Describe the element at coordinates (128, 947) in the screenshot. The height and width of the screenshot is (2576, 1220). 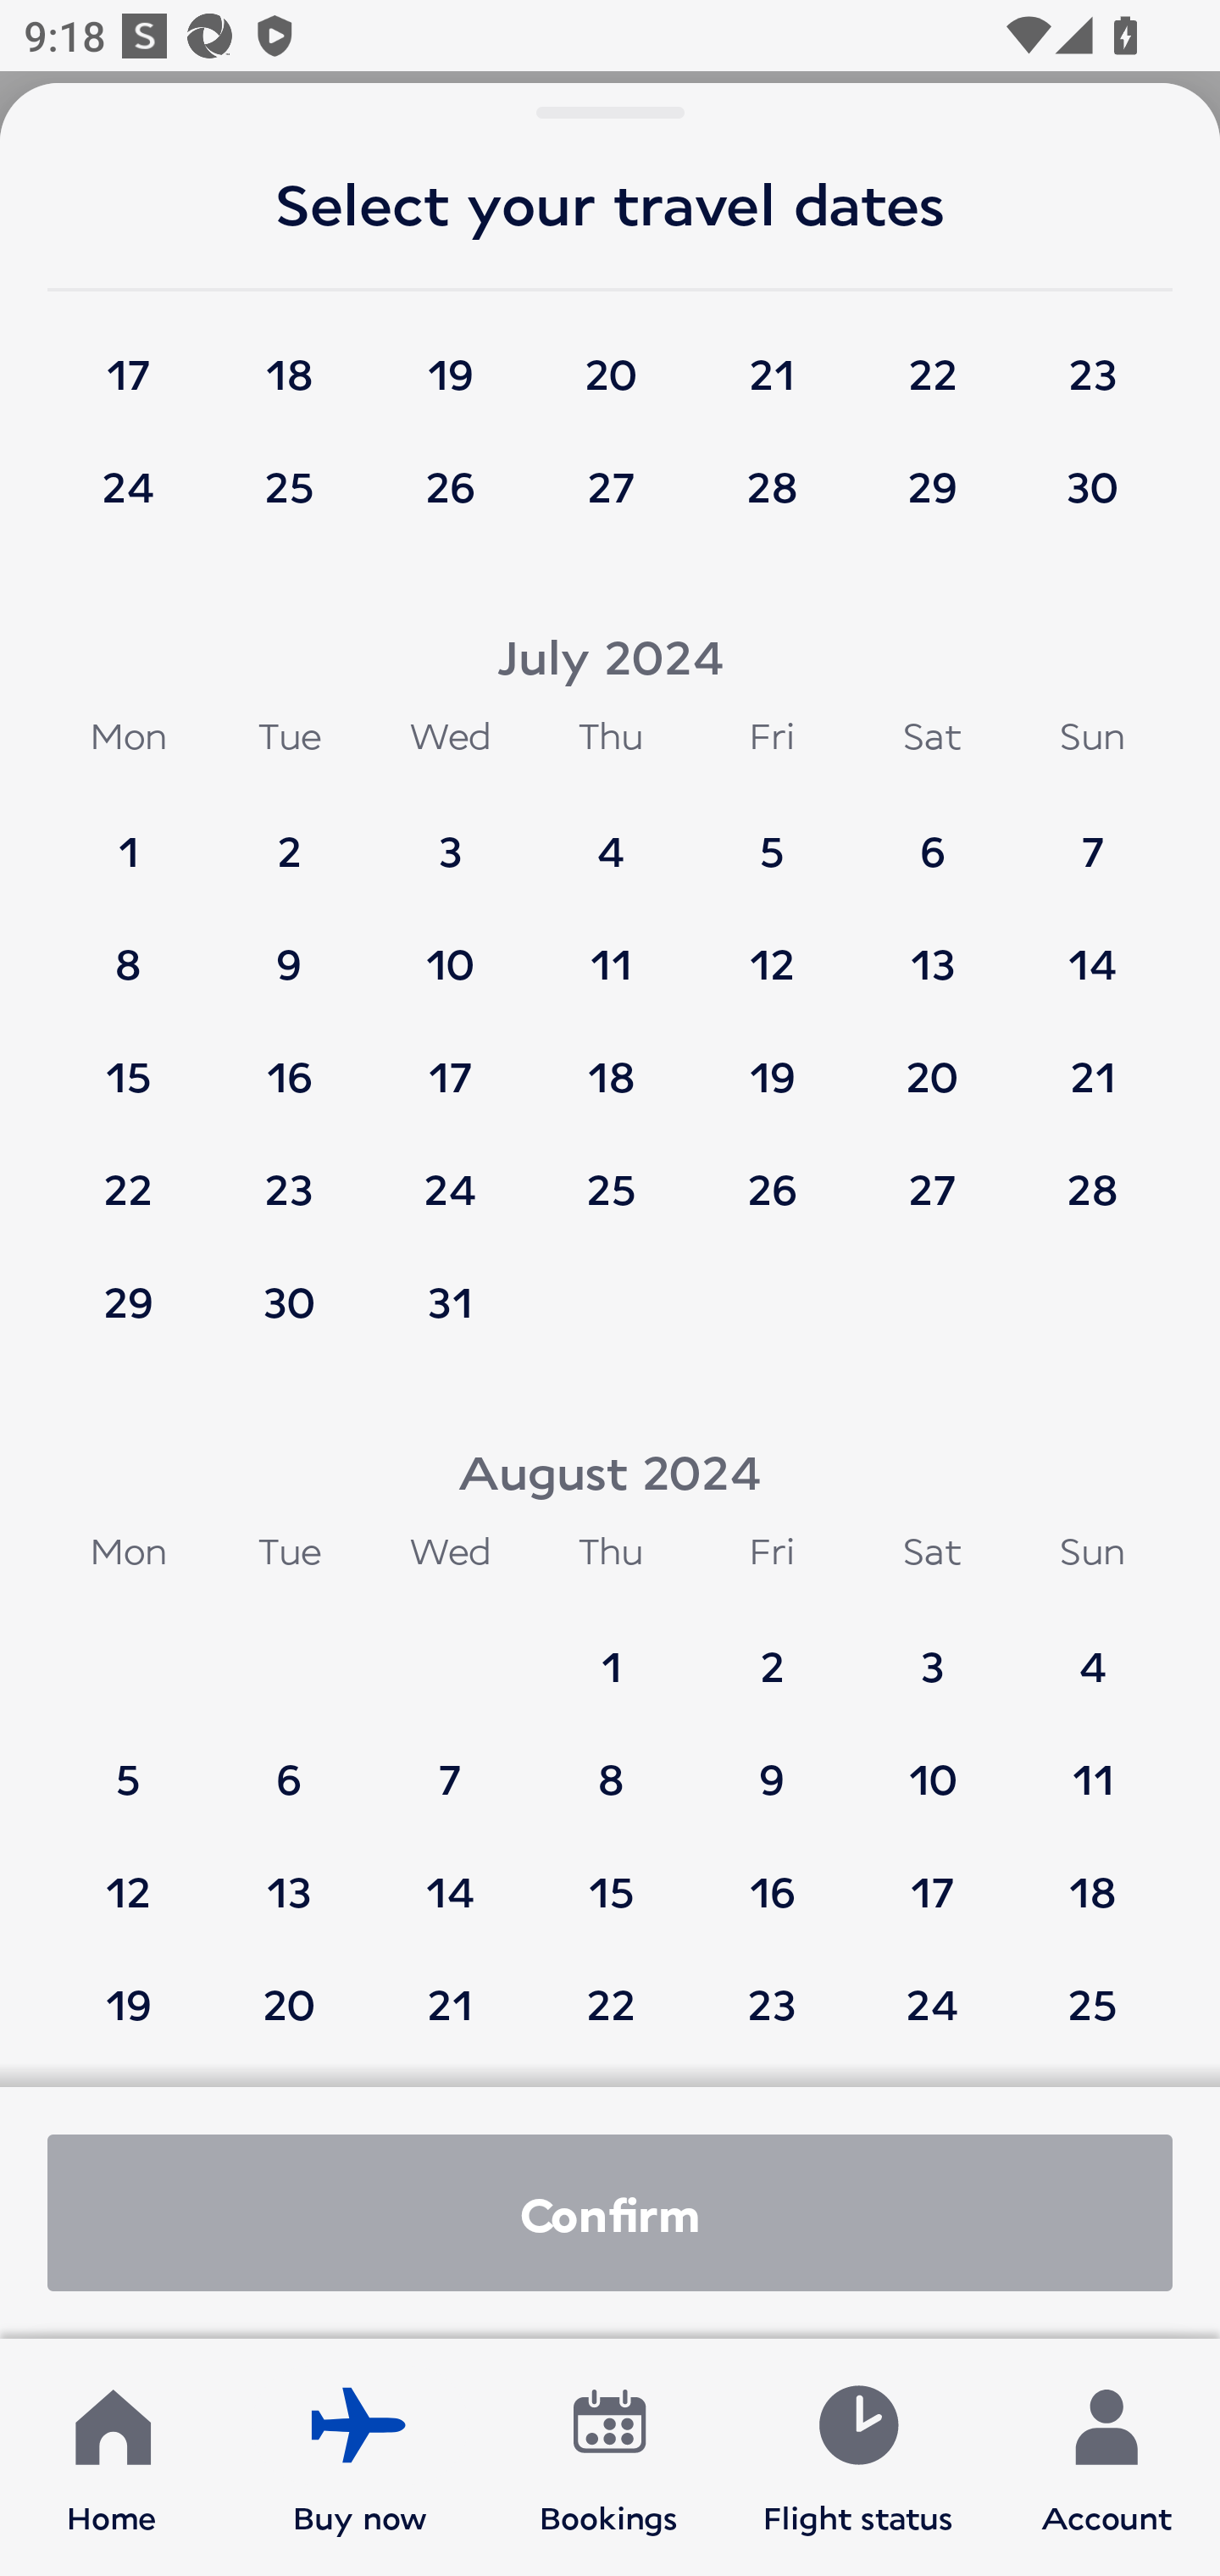
I see `8` at that location.